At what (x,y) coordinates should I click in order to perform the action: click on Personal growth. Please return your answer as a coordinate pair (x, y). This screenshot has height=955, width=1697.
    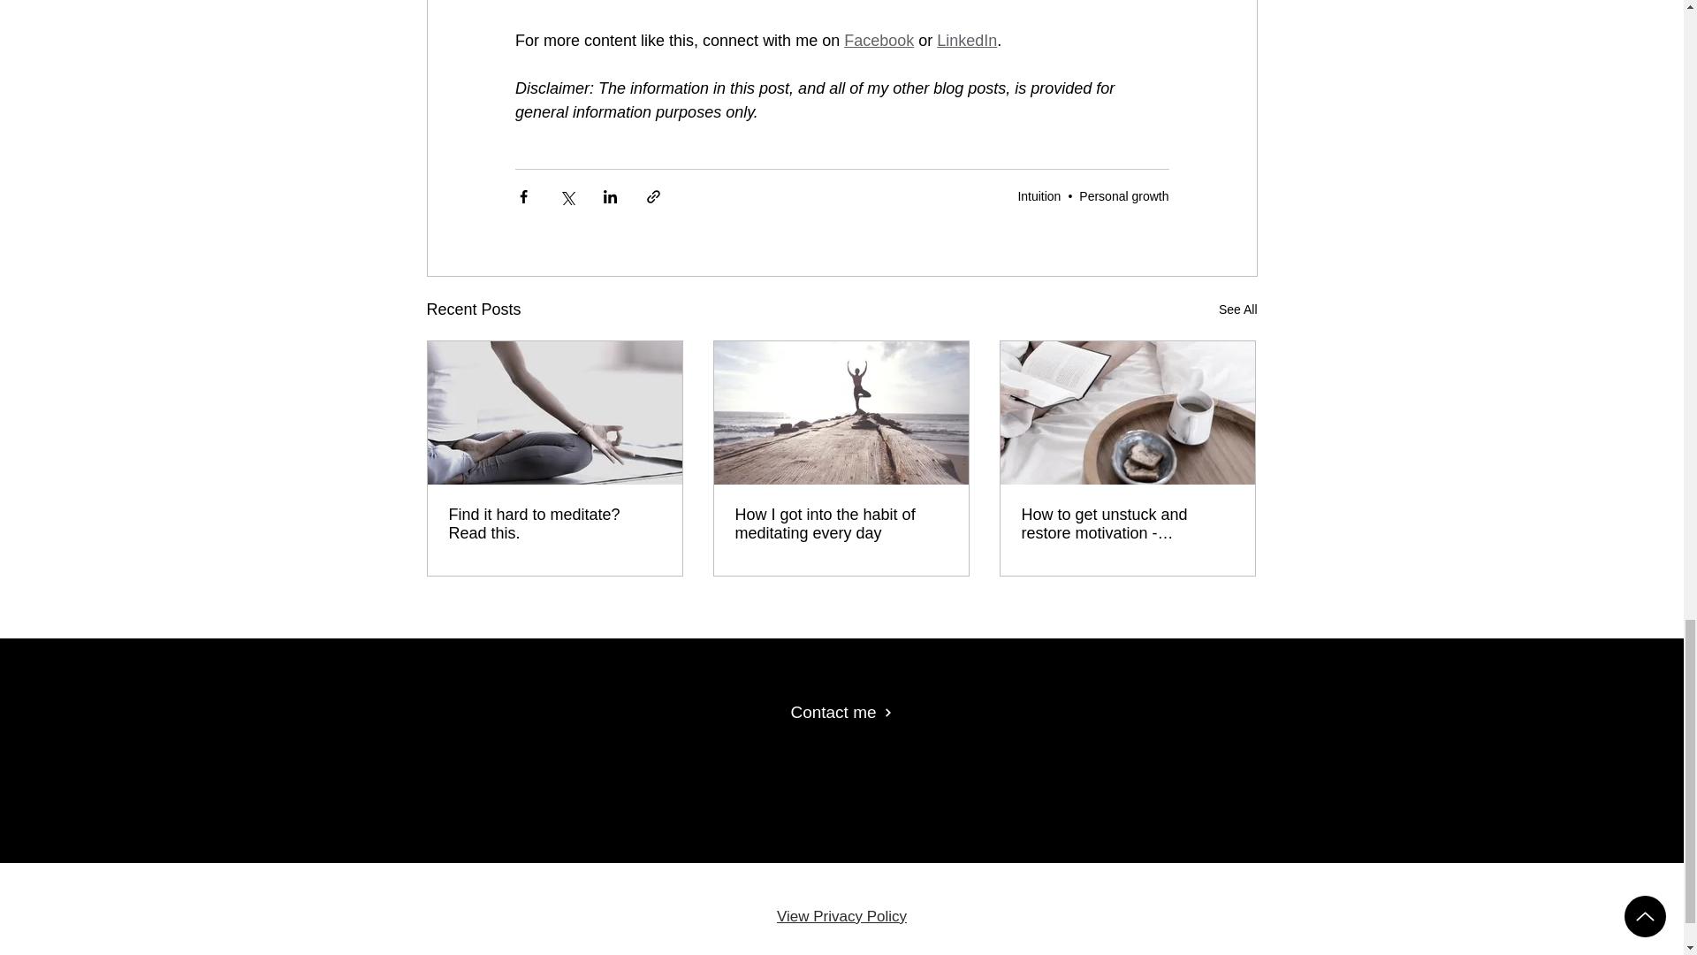
    Looking at the image, I should click on (1124, 196).